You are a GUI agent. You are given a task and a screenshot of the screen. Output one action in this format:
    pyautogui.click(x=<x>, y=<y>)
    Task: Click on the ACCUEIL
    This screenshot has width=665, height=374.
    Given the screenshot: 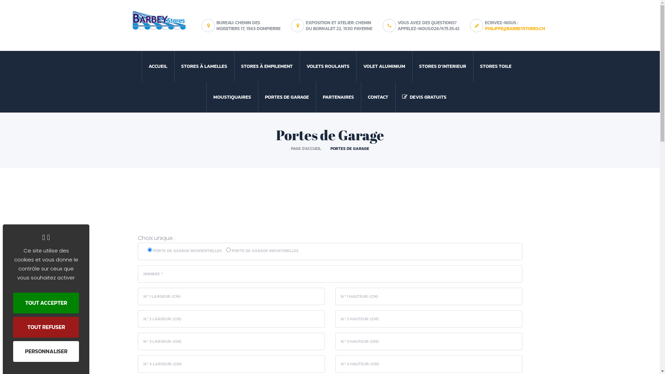 What is the action you would take?
    pyautogui.click(x=158, y=66)
    